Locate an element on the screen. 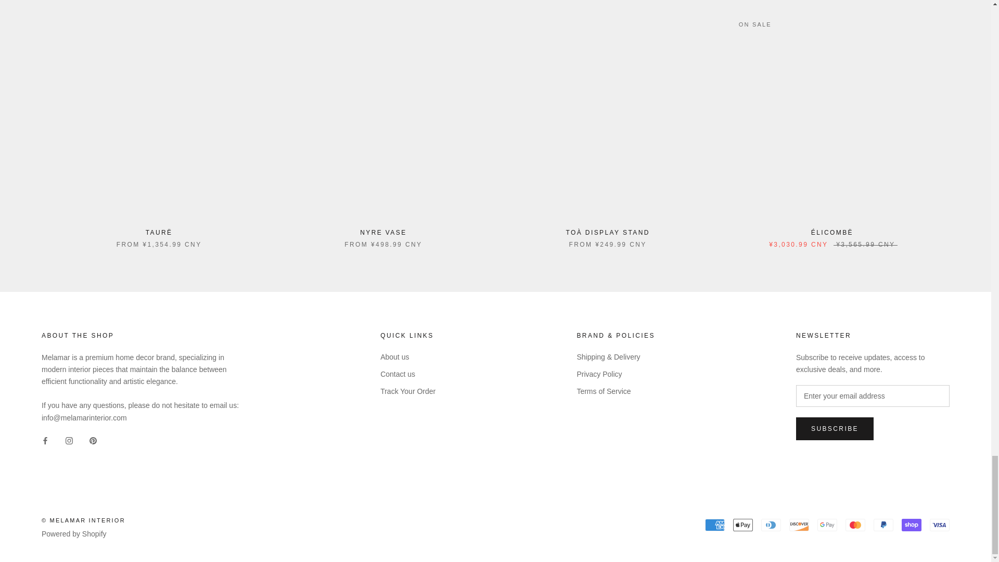 This screenshot has width=999, height=562. American Express is located at coordinates (715, 525).